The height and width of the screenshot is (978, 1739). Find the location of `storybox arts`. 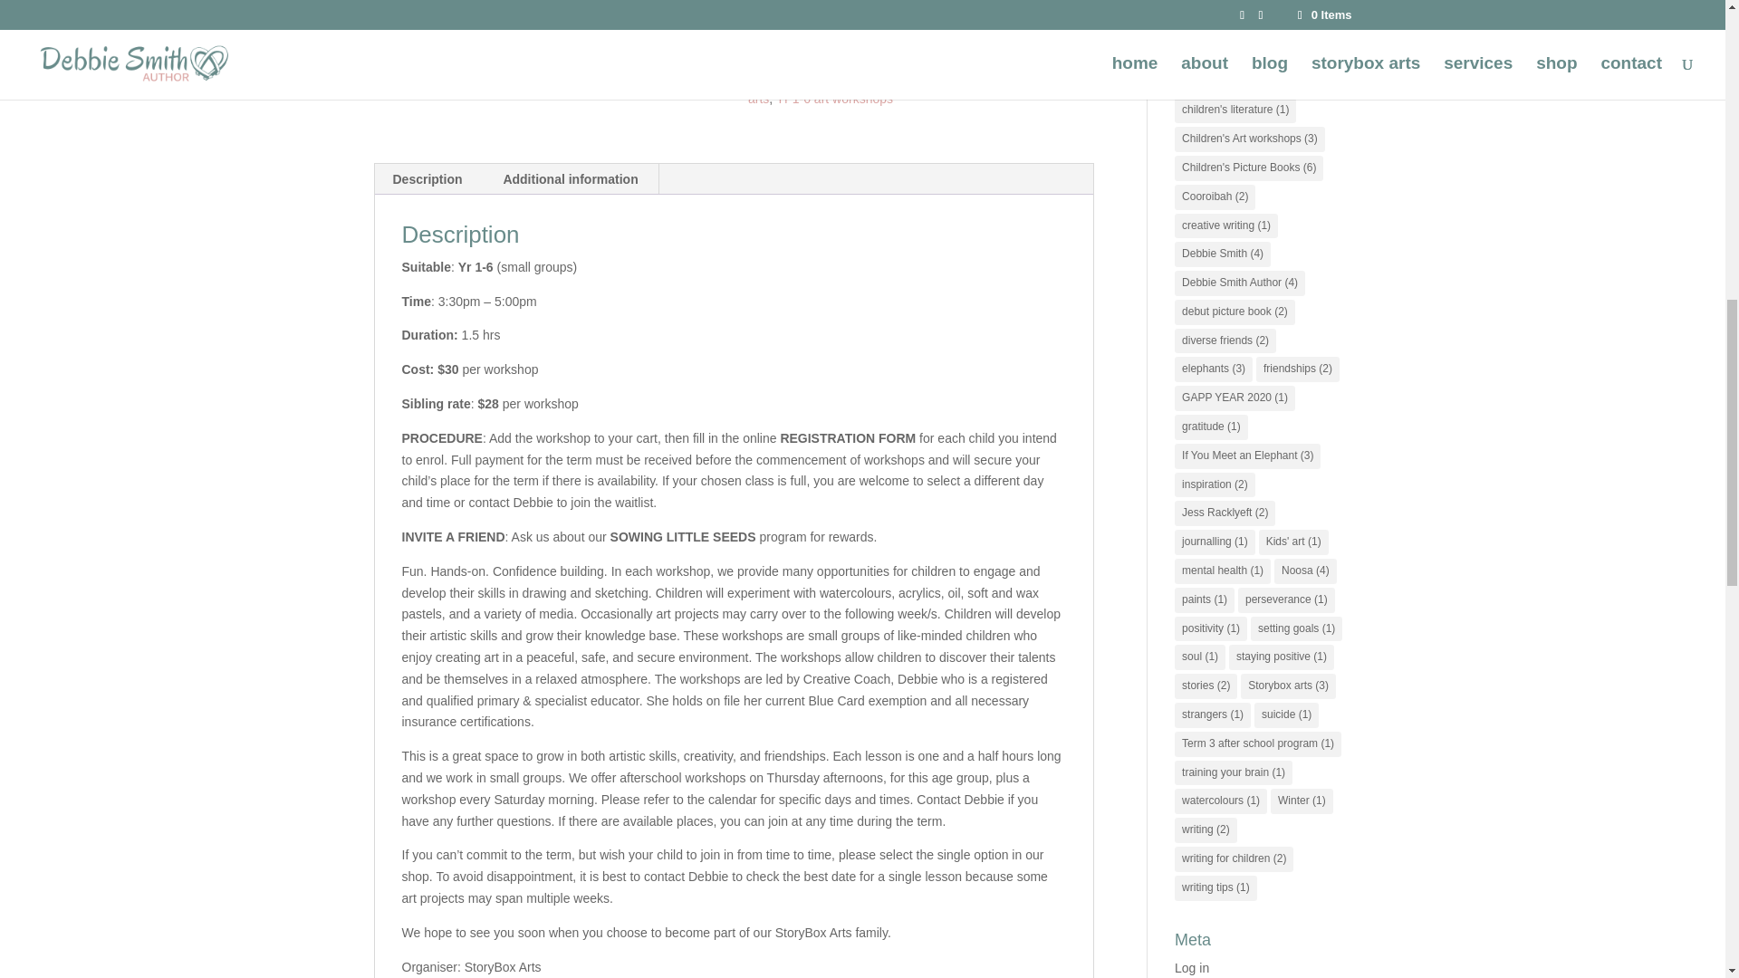

storybox arts is located at coordinates (917, 88).